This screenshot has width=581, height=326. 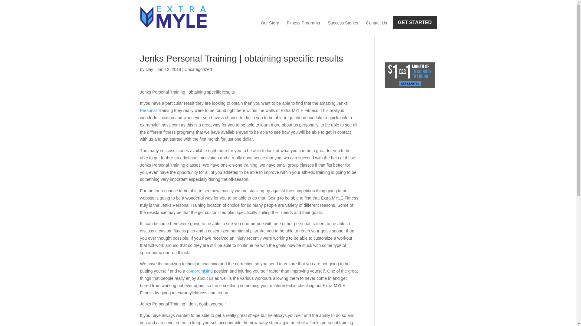 I want to click on compromising, so click(x=199, y=271).